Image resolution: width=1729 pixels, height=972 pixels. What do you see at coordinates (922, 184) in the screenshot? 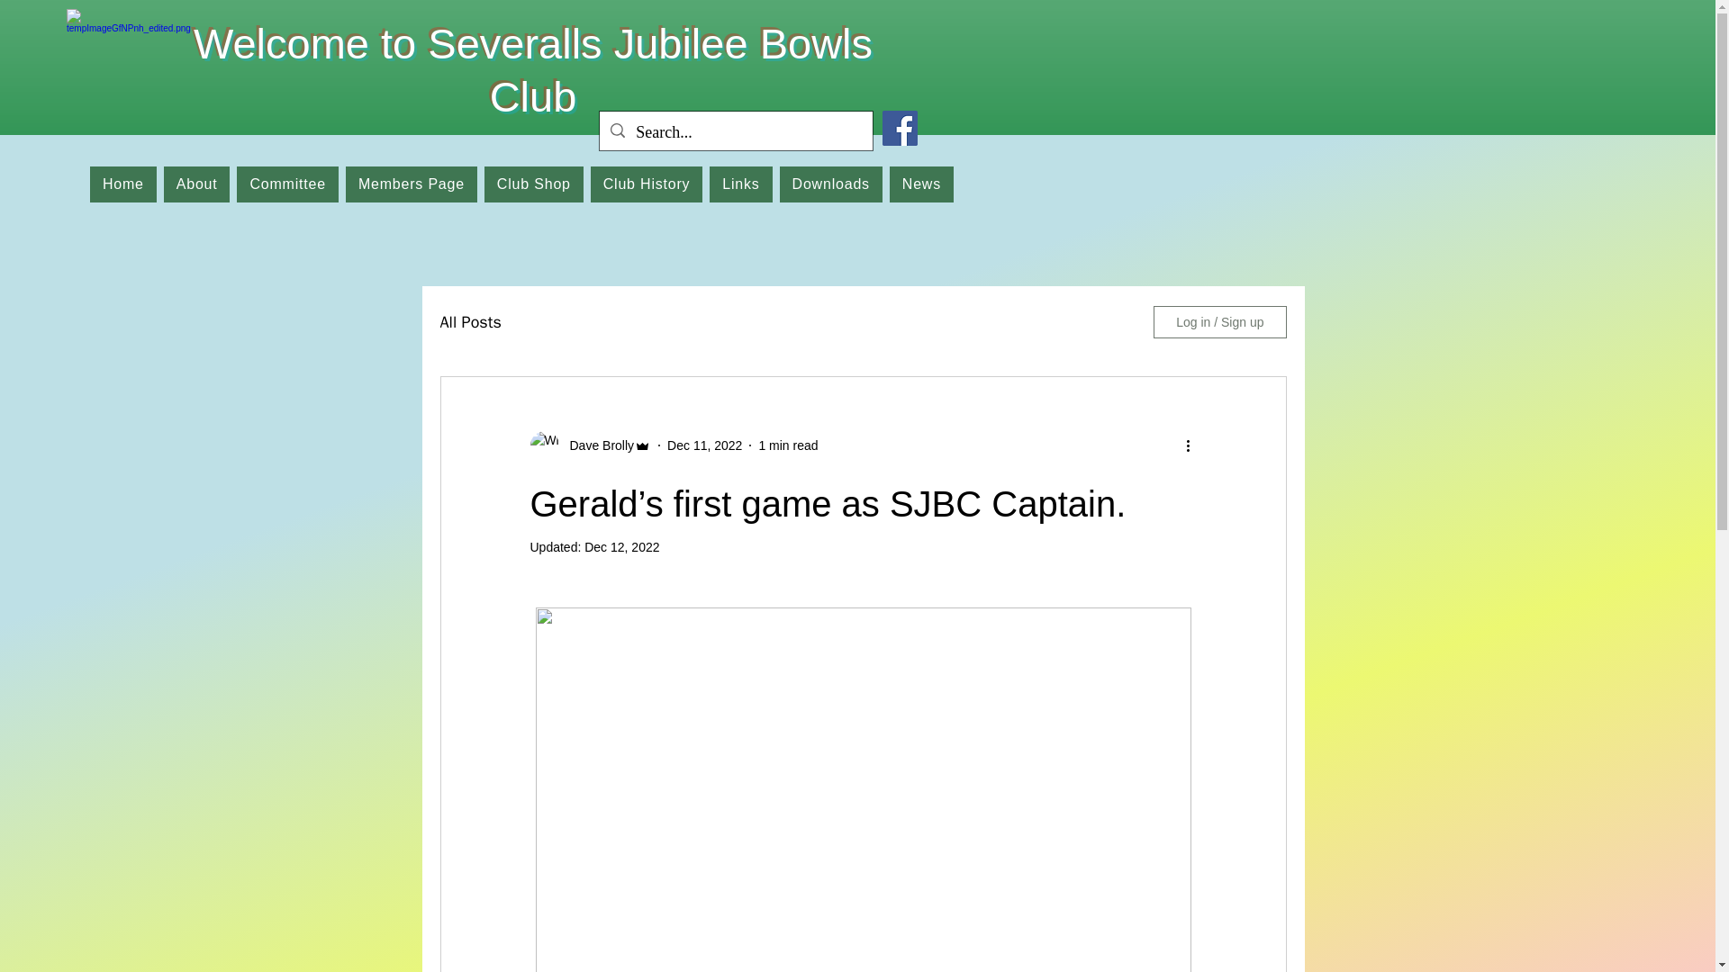
I see `News` at bounding box center [922, 184].